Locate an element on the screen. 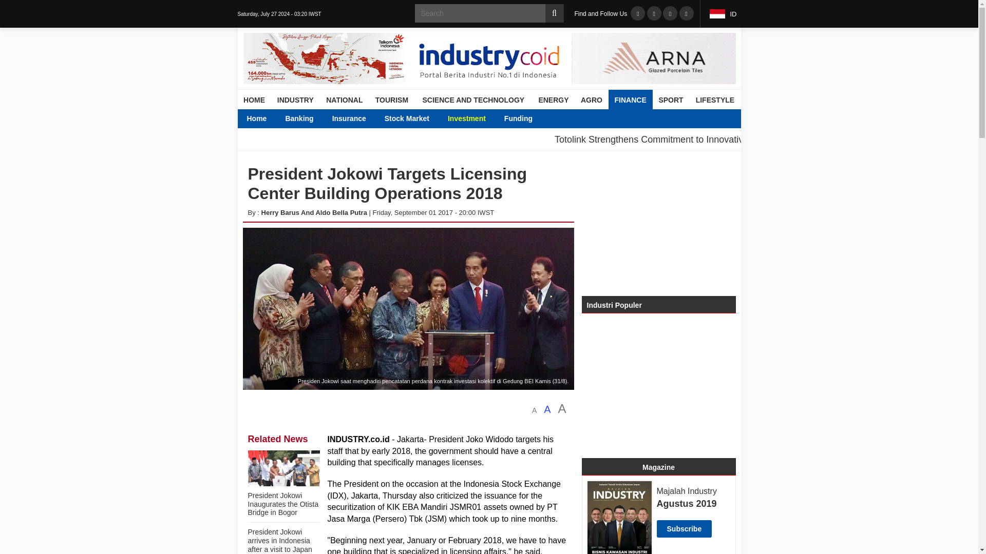  MICE is located at coordinates (439, 118).